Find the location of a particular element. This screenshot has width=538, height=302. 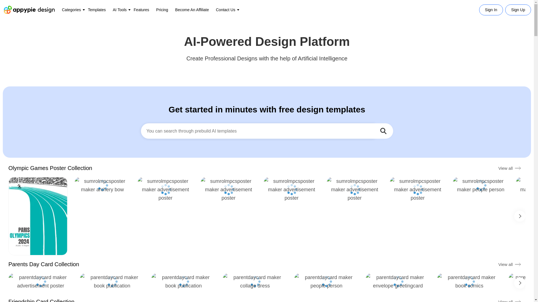

Categories is located at coordinates (71, 10).